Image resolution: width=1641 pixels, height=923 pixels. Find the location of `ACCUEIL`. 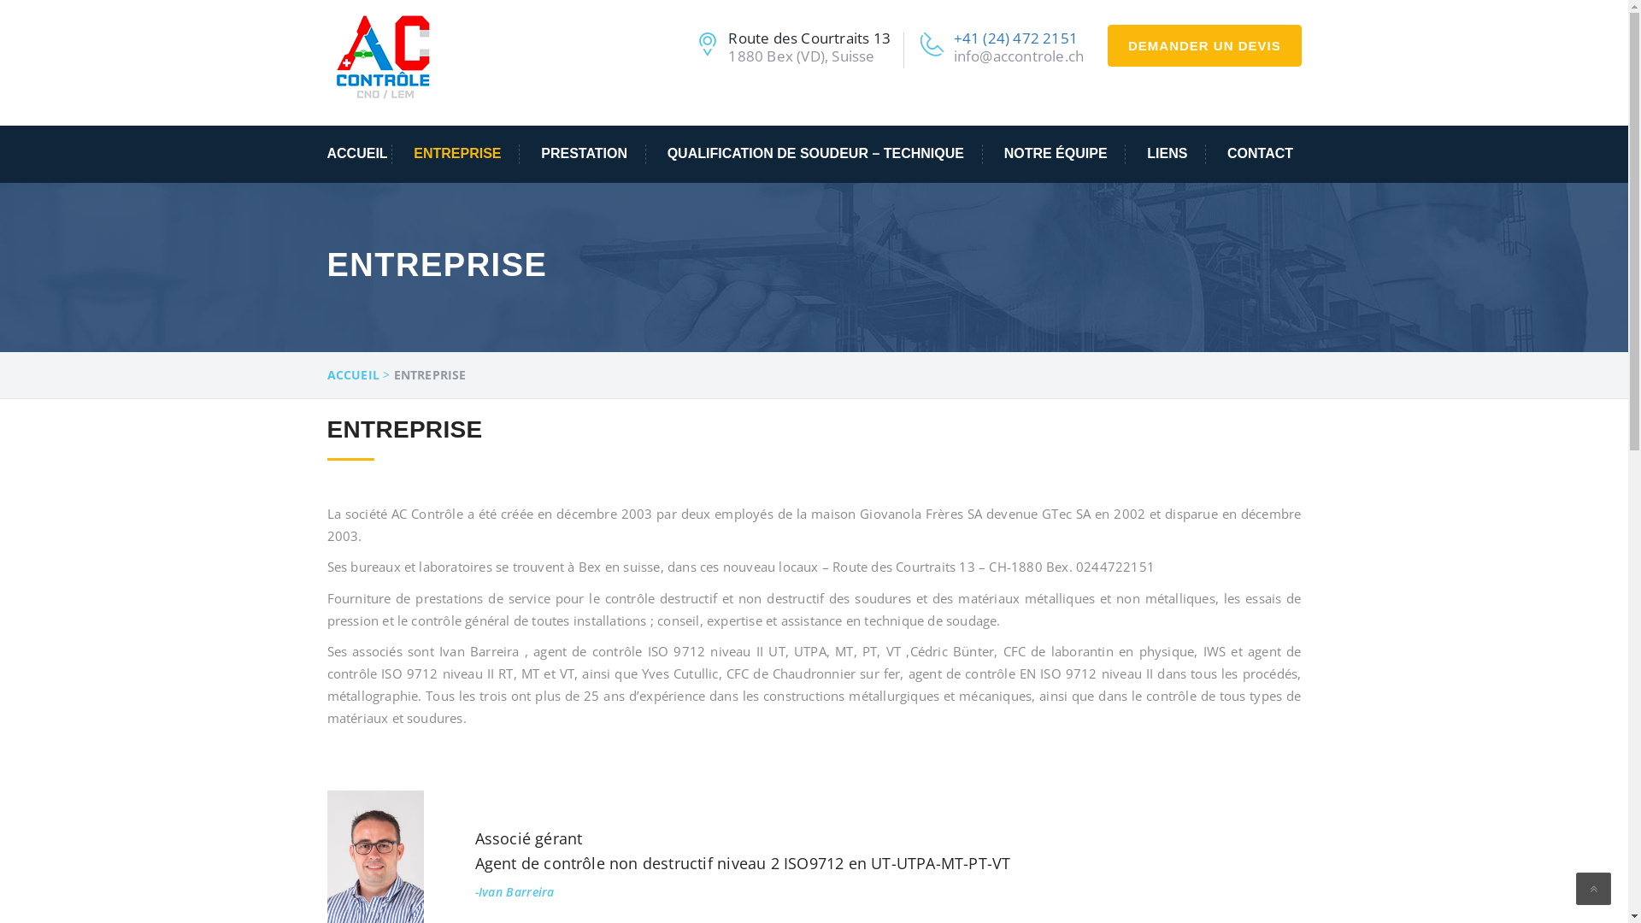

ACCUEIL is located at coordinates (352, 375).